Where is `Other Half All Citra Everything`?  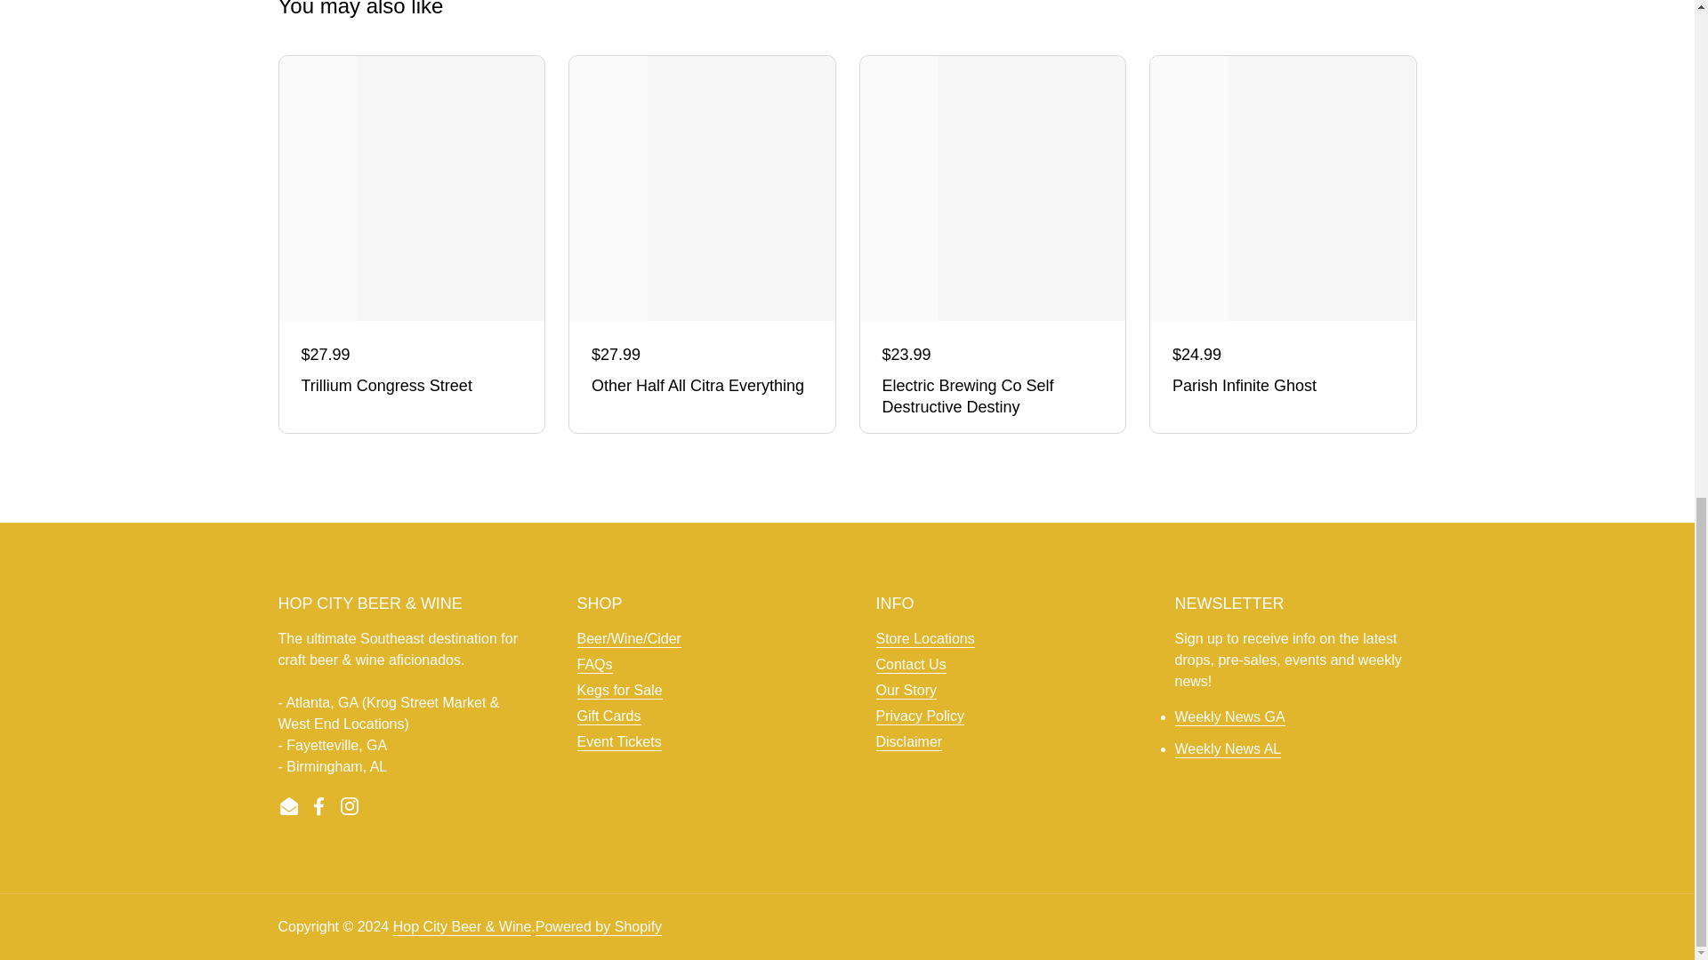
Other Half All Citra Everything is located at coordinates (701, 387).